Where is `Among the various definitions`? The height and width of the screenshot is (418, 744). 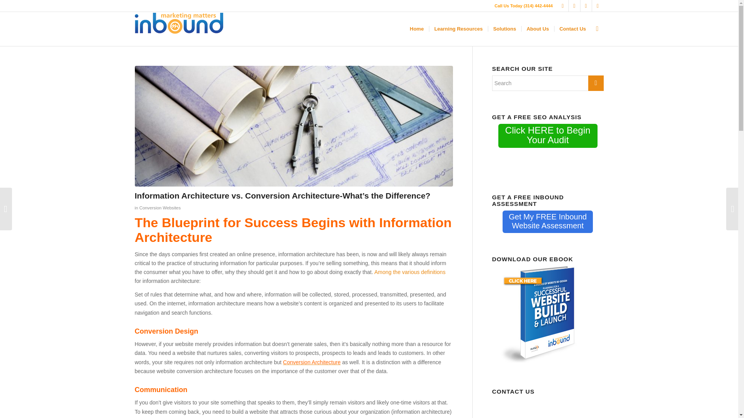 Among the various definitions is located at coordinates (410, 272).